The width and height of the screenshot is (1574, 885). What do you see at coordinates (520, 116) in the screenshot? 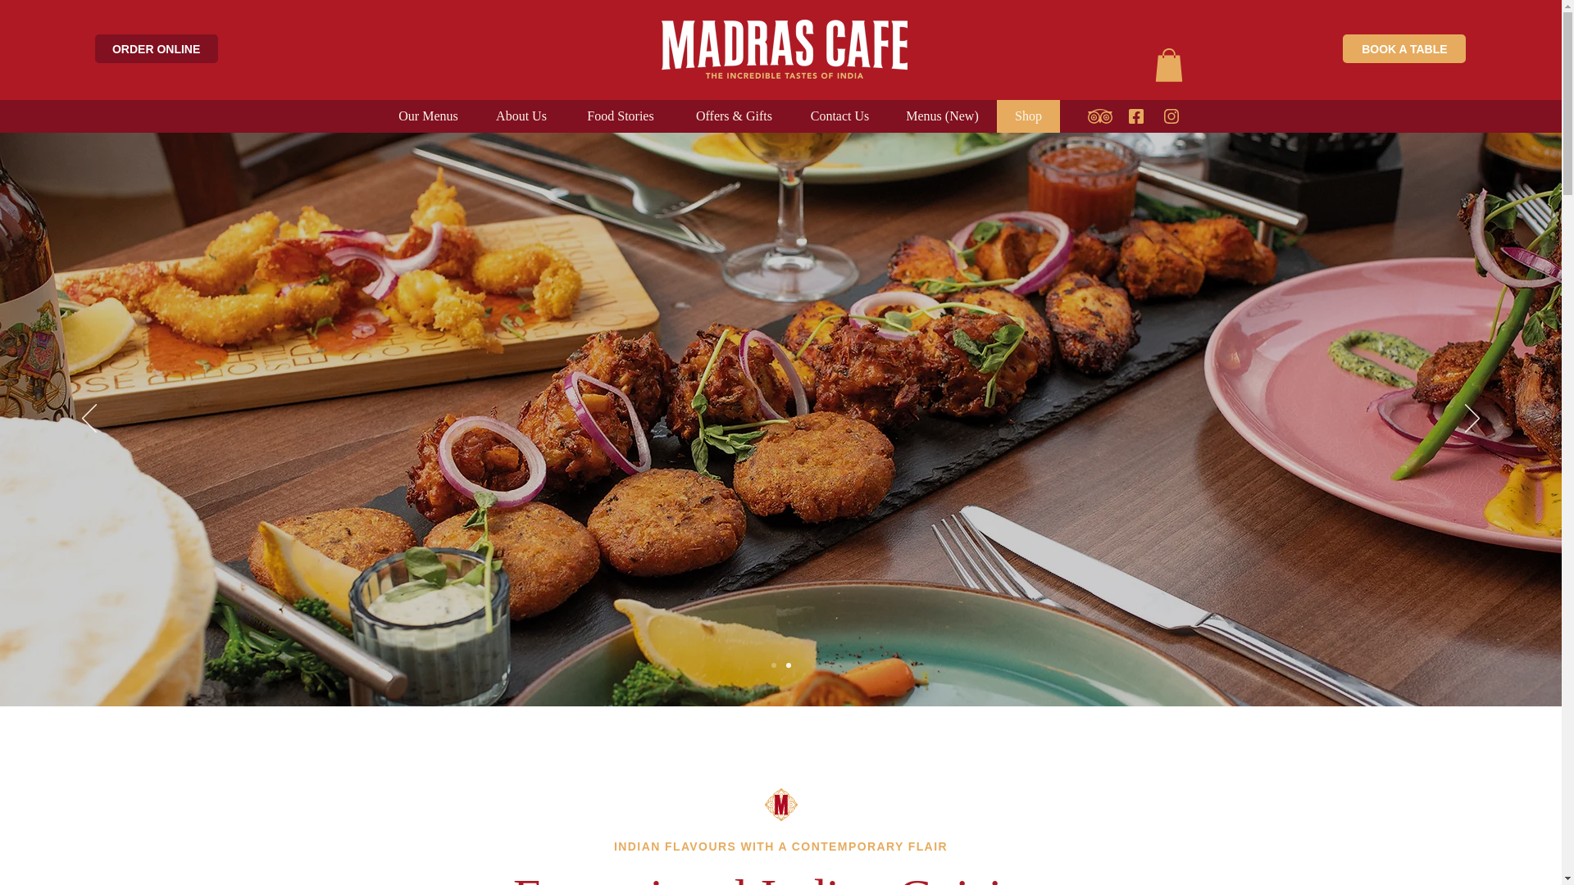
I see `About Us` at bounding box center [520, 116].